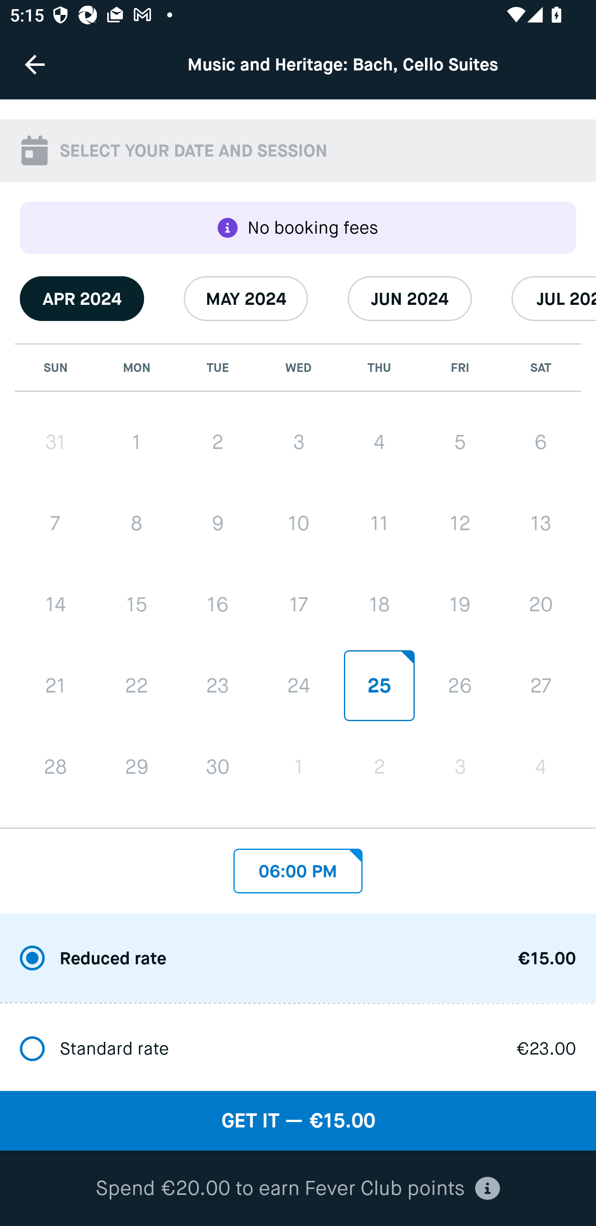 This screenshot has width=596, height=1226. Describe the element at coordinates (459, 685) in the screenshot. I see `26` at that location.